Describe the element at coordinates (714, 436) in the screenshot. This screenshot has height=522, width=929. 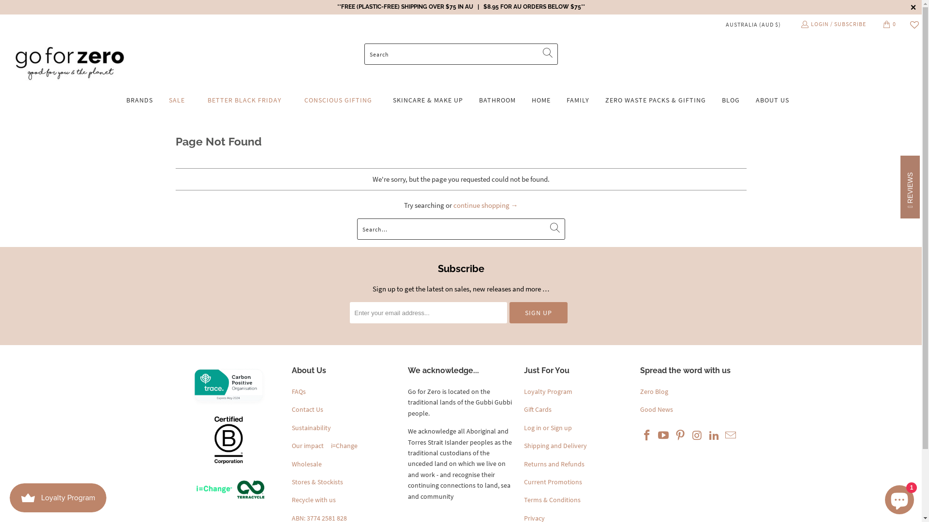
I see `Go For Zero on LinkedIn` at that location.